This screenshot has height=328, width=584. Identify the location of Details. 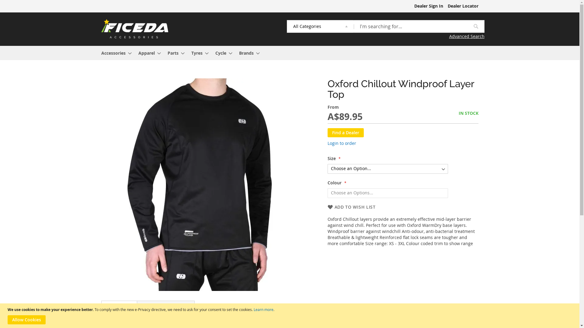
(119, 307).